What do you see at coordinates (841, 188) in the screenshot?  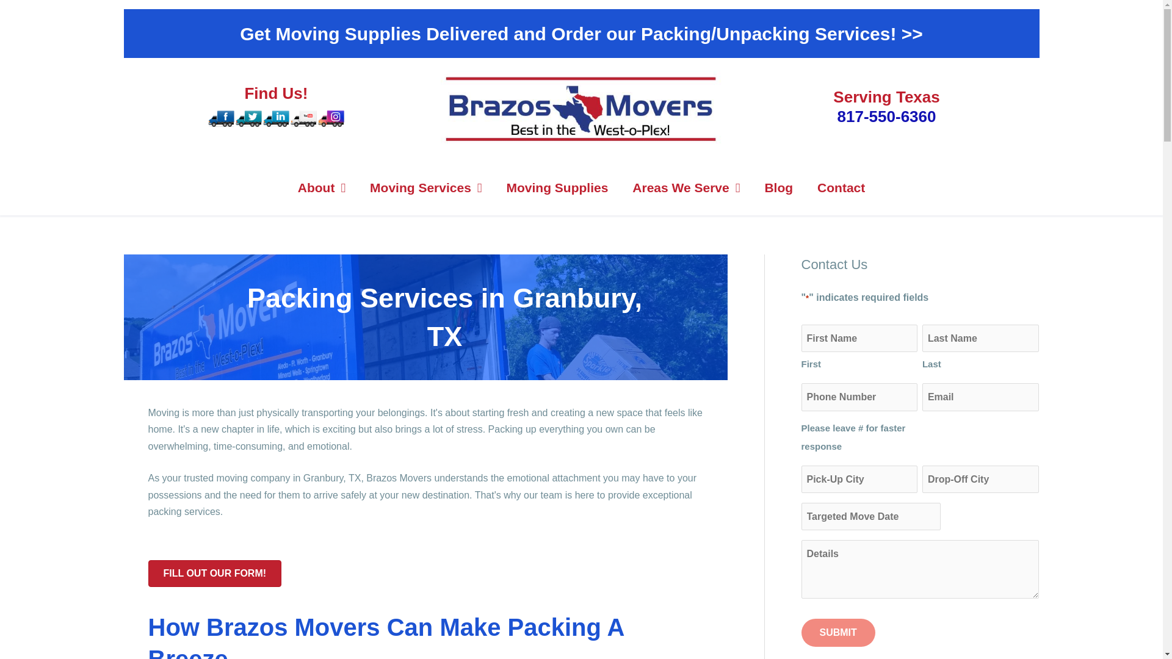 I see `Contact` at bounding box center [841, 188].